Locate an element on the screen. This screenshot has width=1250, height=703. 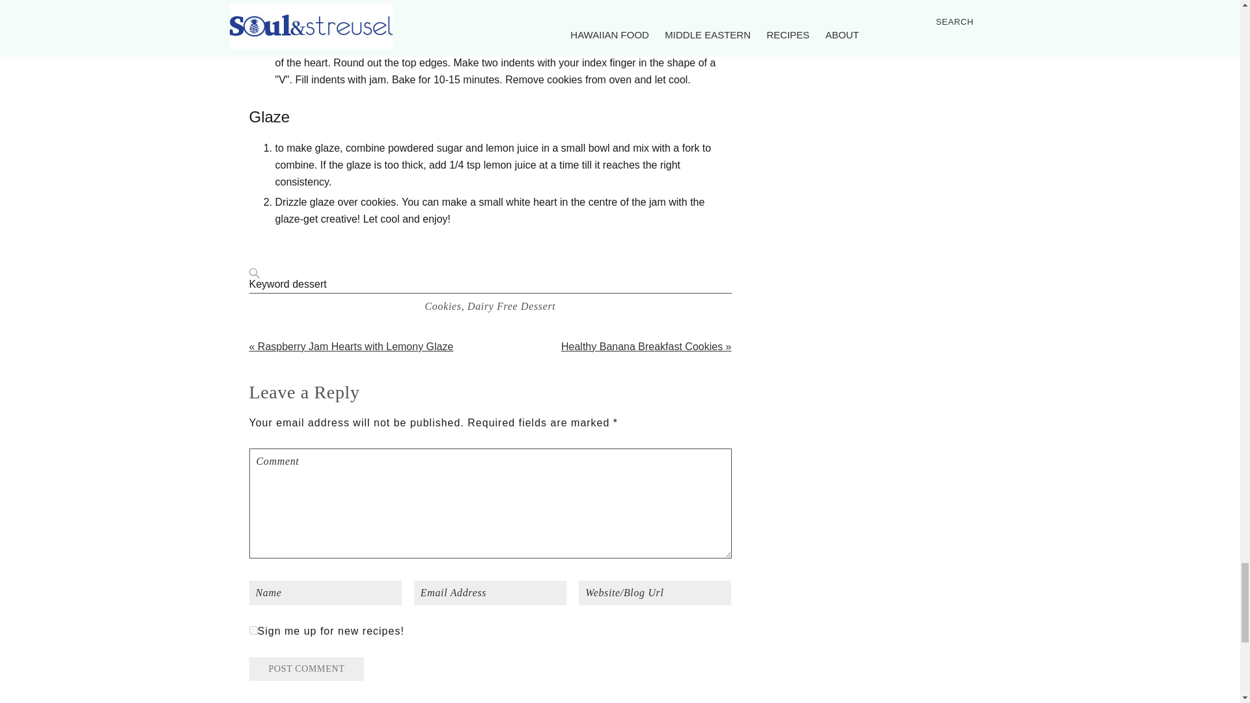
Post Comment is located at coordinates (306, 669).